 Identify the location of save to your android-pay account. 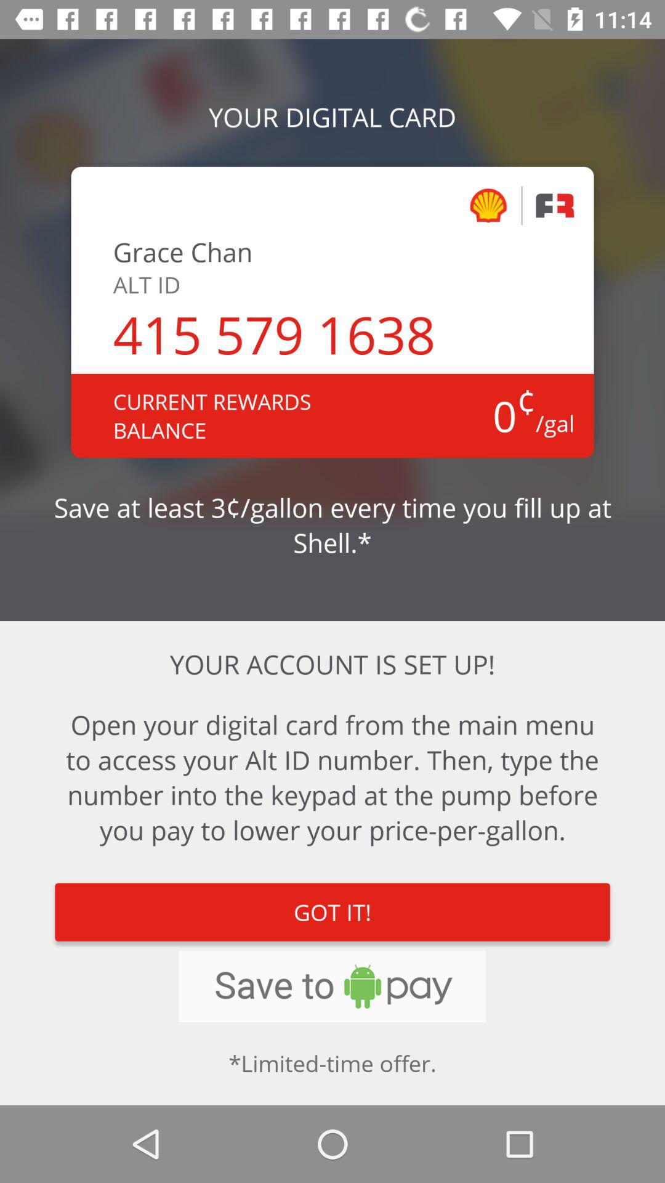
(332, 986).